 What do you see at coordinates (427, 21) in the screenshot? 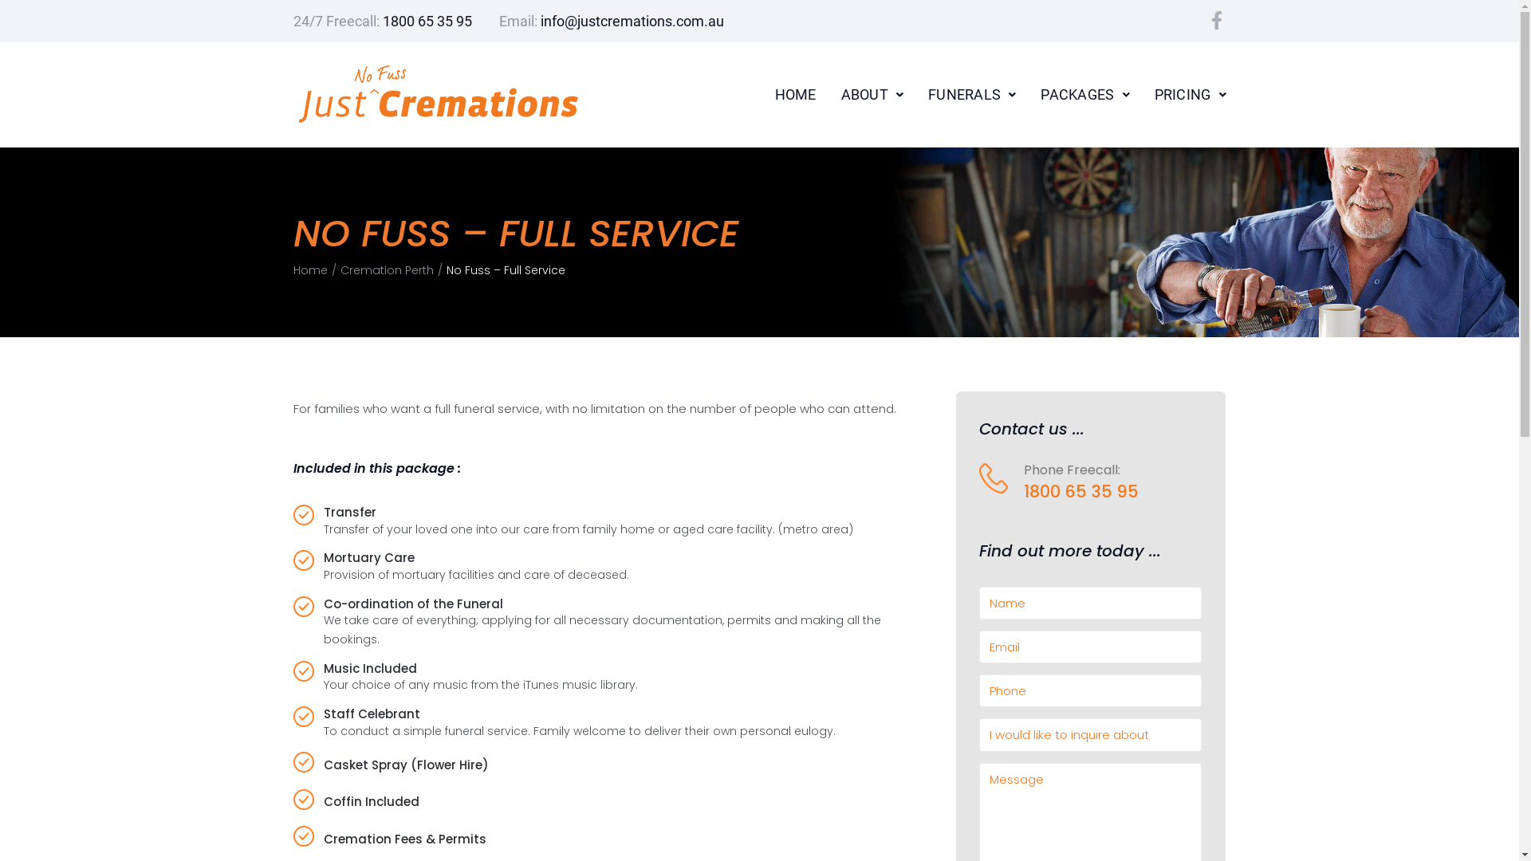
I see `1800 65 35 95` at bounding box center [427, 21].